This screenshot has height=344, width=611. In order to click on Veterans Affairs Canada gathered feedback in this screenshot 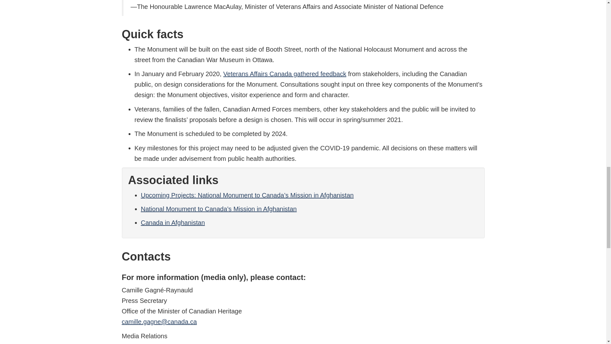, I will do `click(285, 74)`.